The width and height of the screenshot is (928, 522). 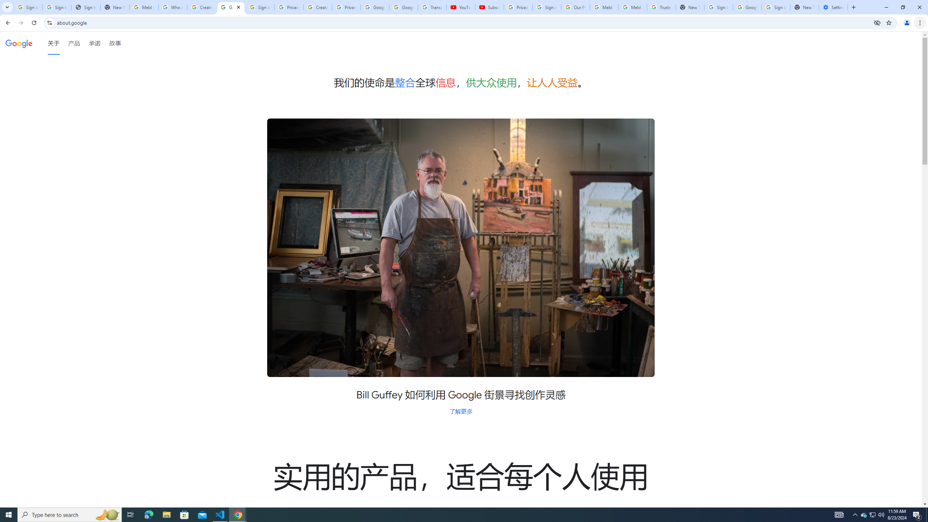 I want to click on Sign in - Google Accounts, so click(x=57, y=7).